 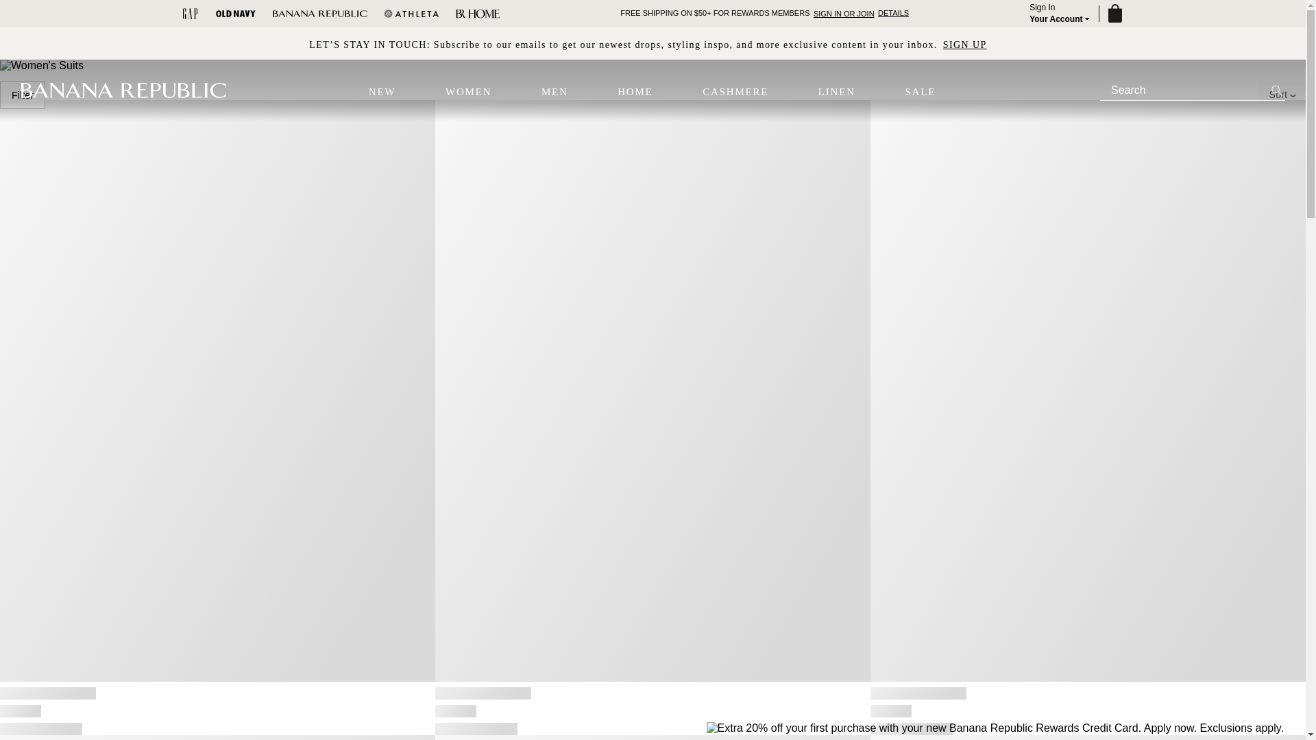 I want to click on MEN, so click(x=555, y=92).